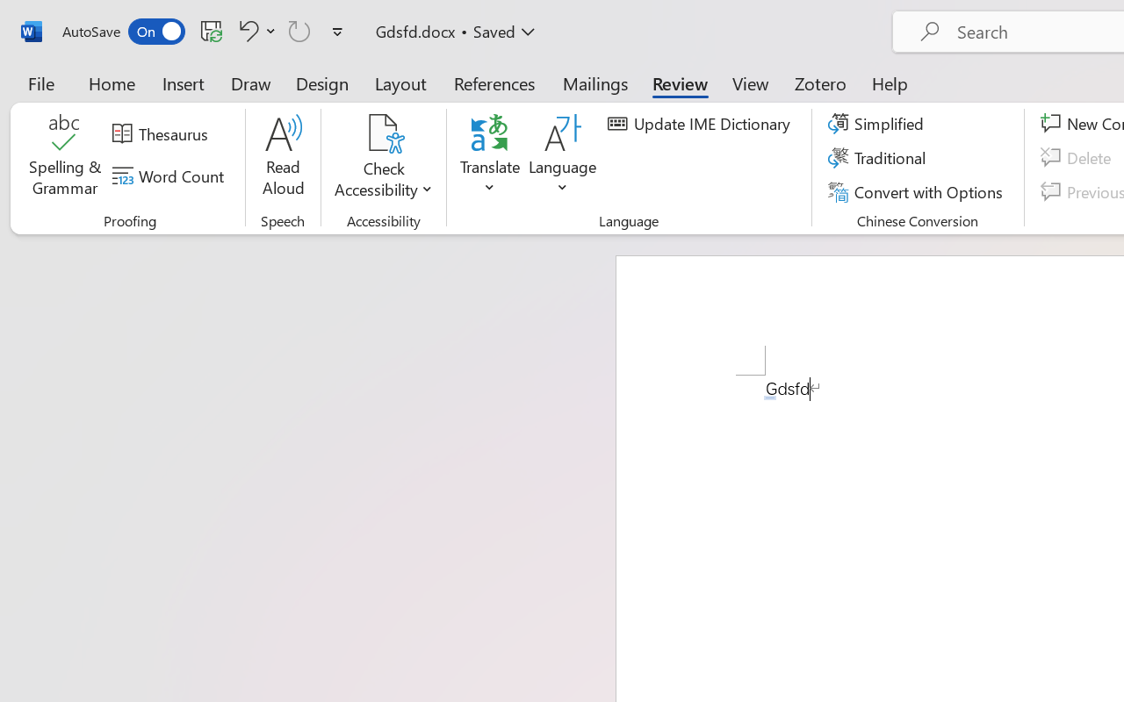  What do you see at coordinates (918, 191) in the screenshot?
I see `Convert with Options...` at bounding box center [918, 191].